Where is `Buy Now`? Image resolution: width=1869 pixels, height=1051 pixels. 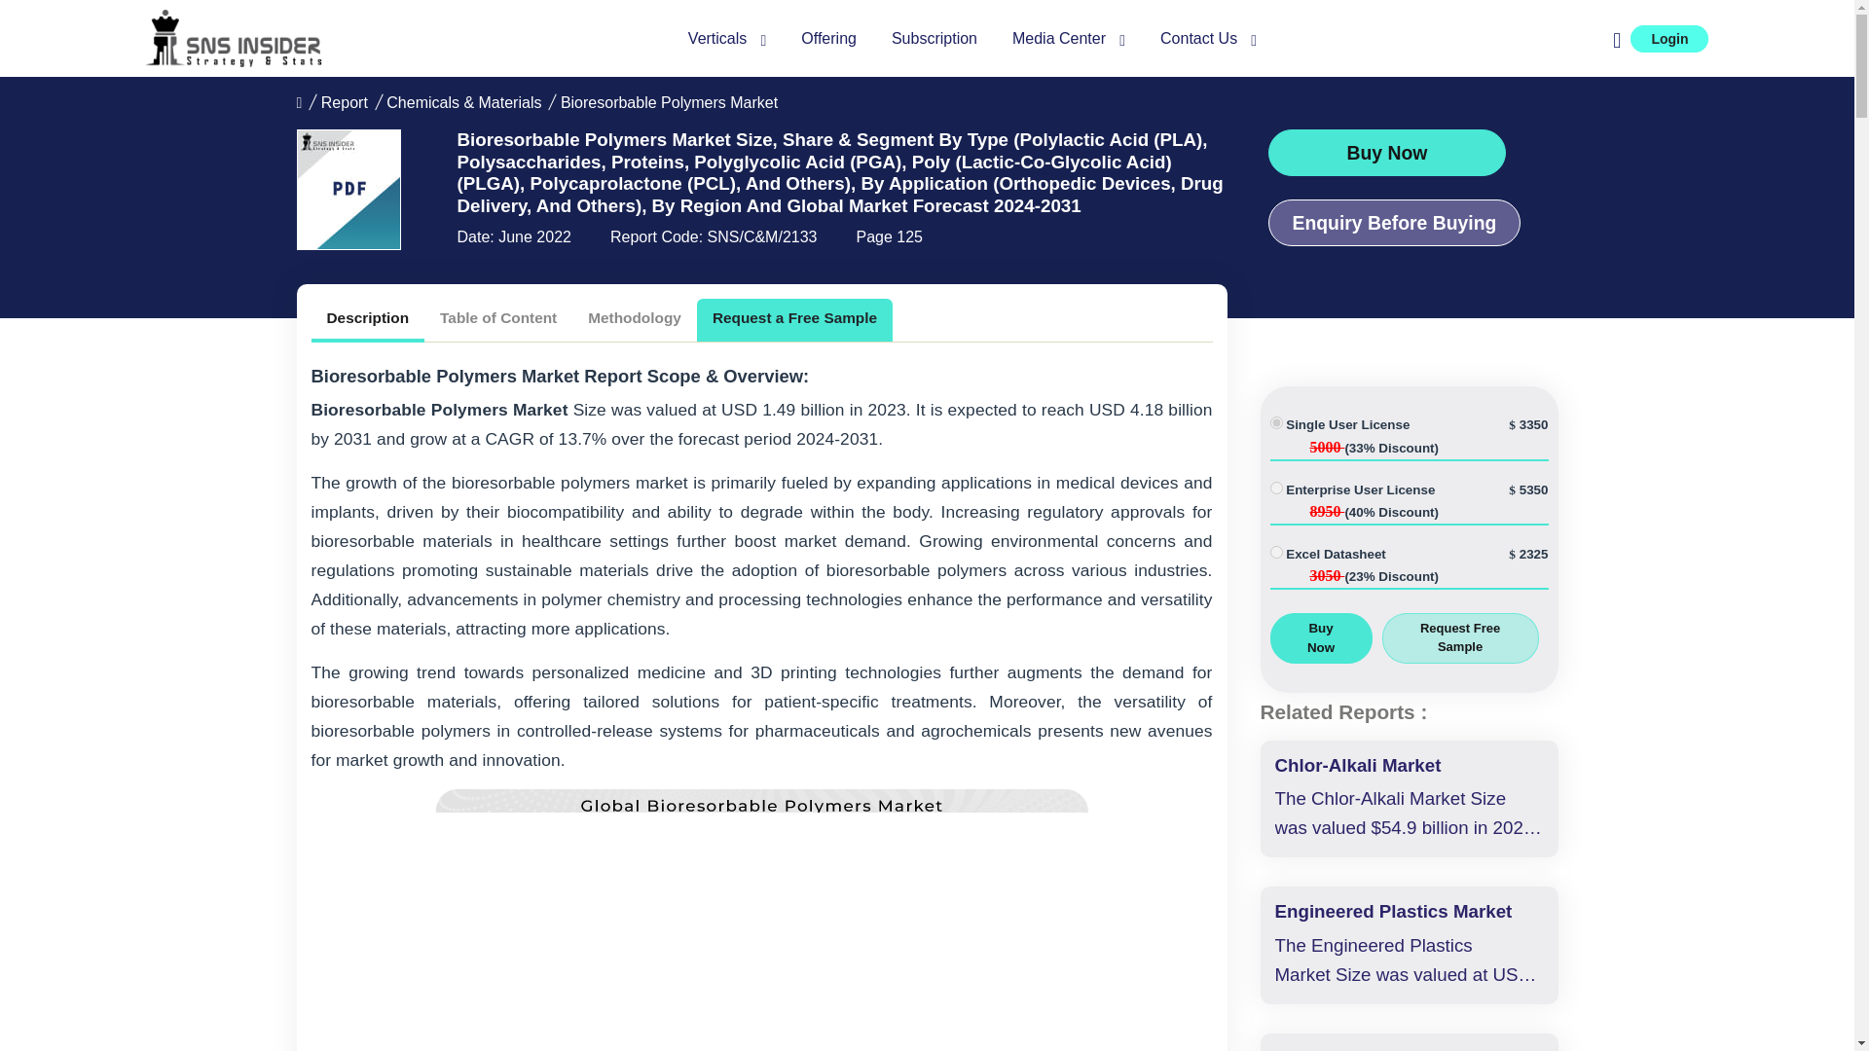 Buy Now is located at coordinates (1386, 152).